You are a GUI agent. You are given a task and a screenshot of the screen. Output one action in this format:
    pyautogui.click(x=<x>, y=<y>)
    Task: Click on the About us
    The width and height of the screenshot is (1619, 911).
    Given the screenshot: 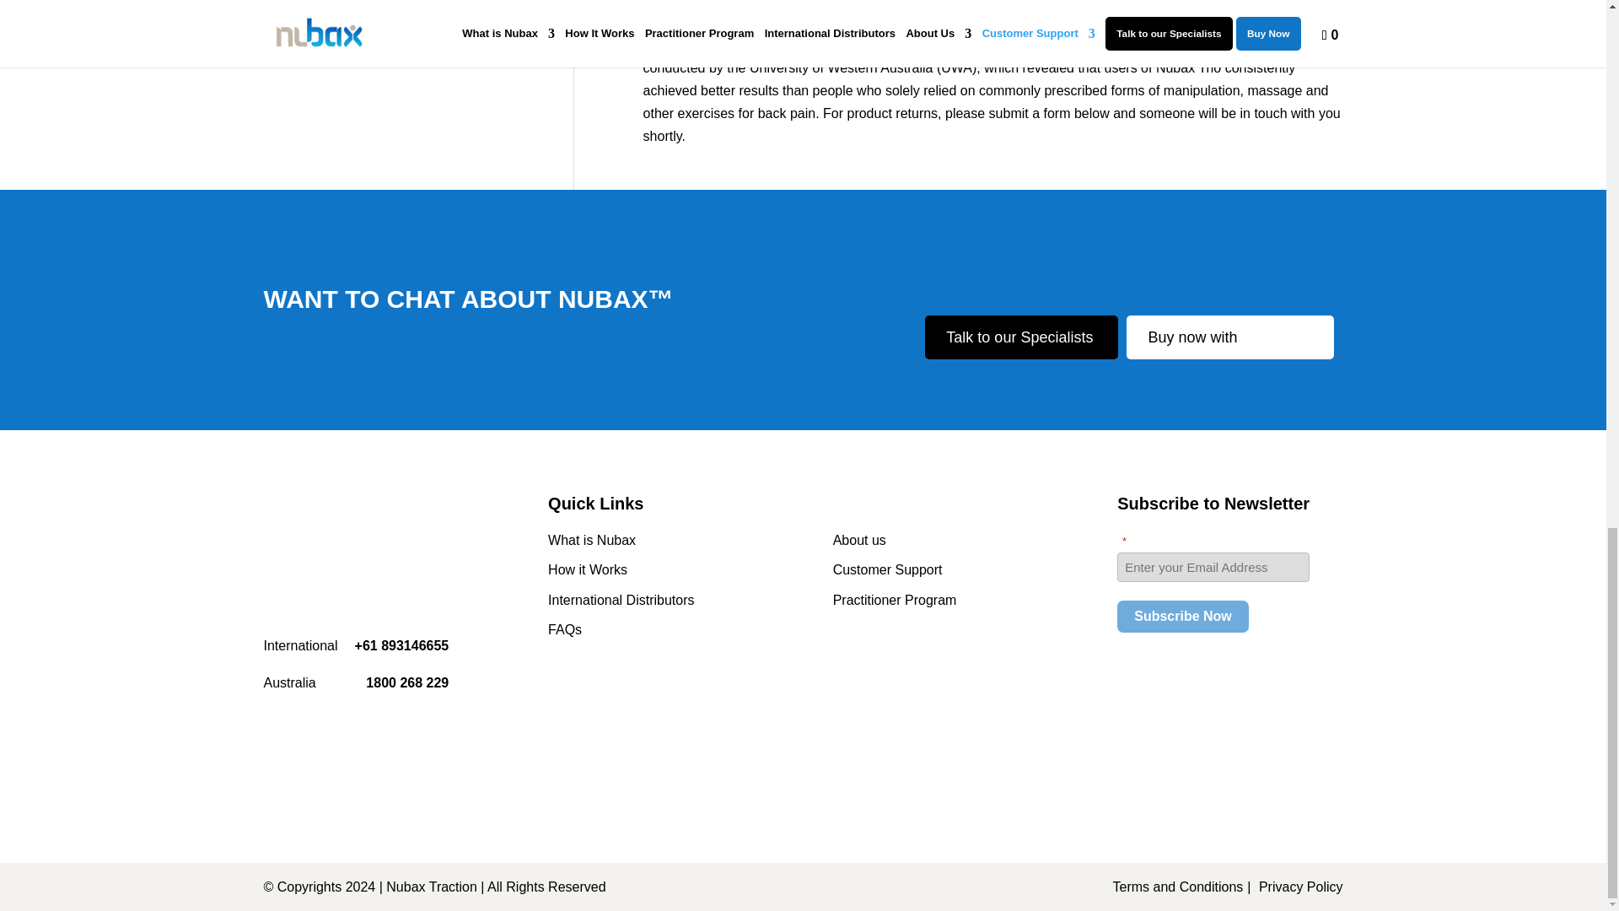 What is the action you would take?
    pyautogui.click(x=859, y=540)
    